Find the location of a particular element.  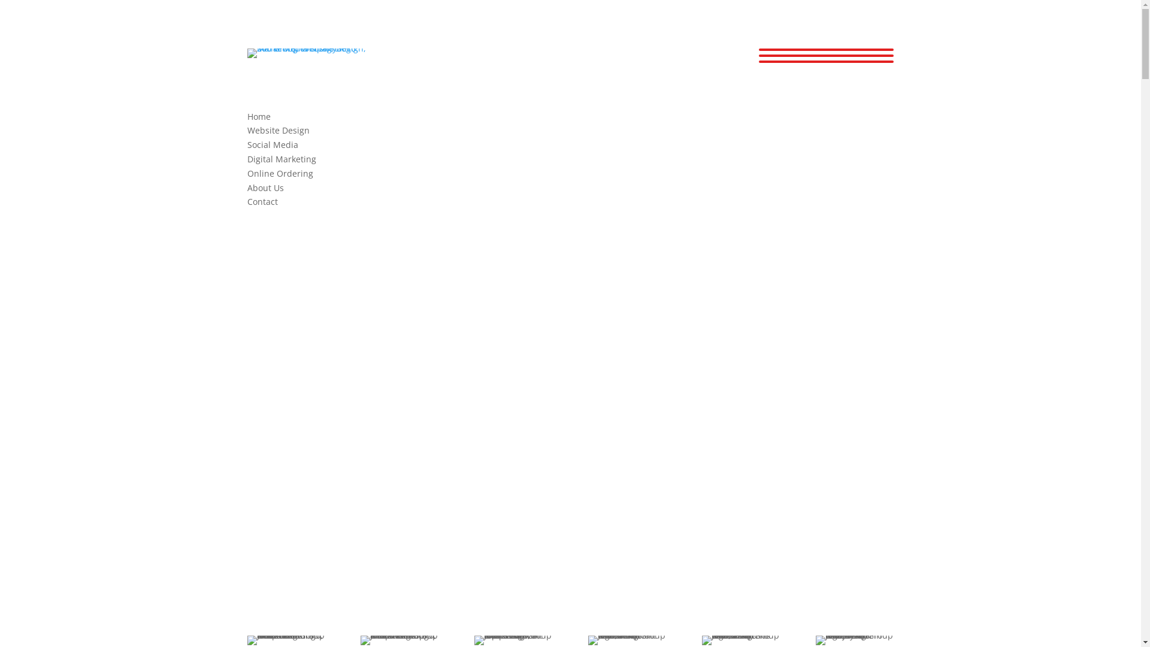

Free Consultation is located at coordinates (742, 454).